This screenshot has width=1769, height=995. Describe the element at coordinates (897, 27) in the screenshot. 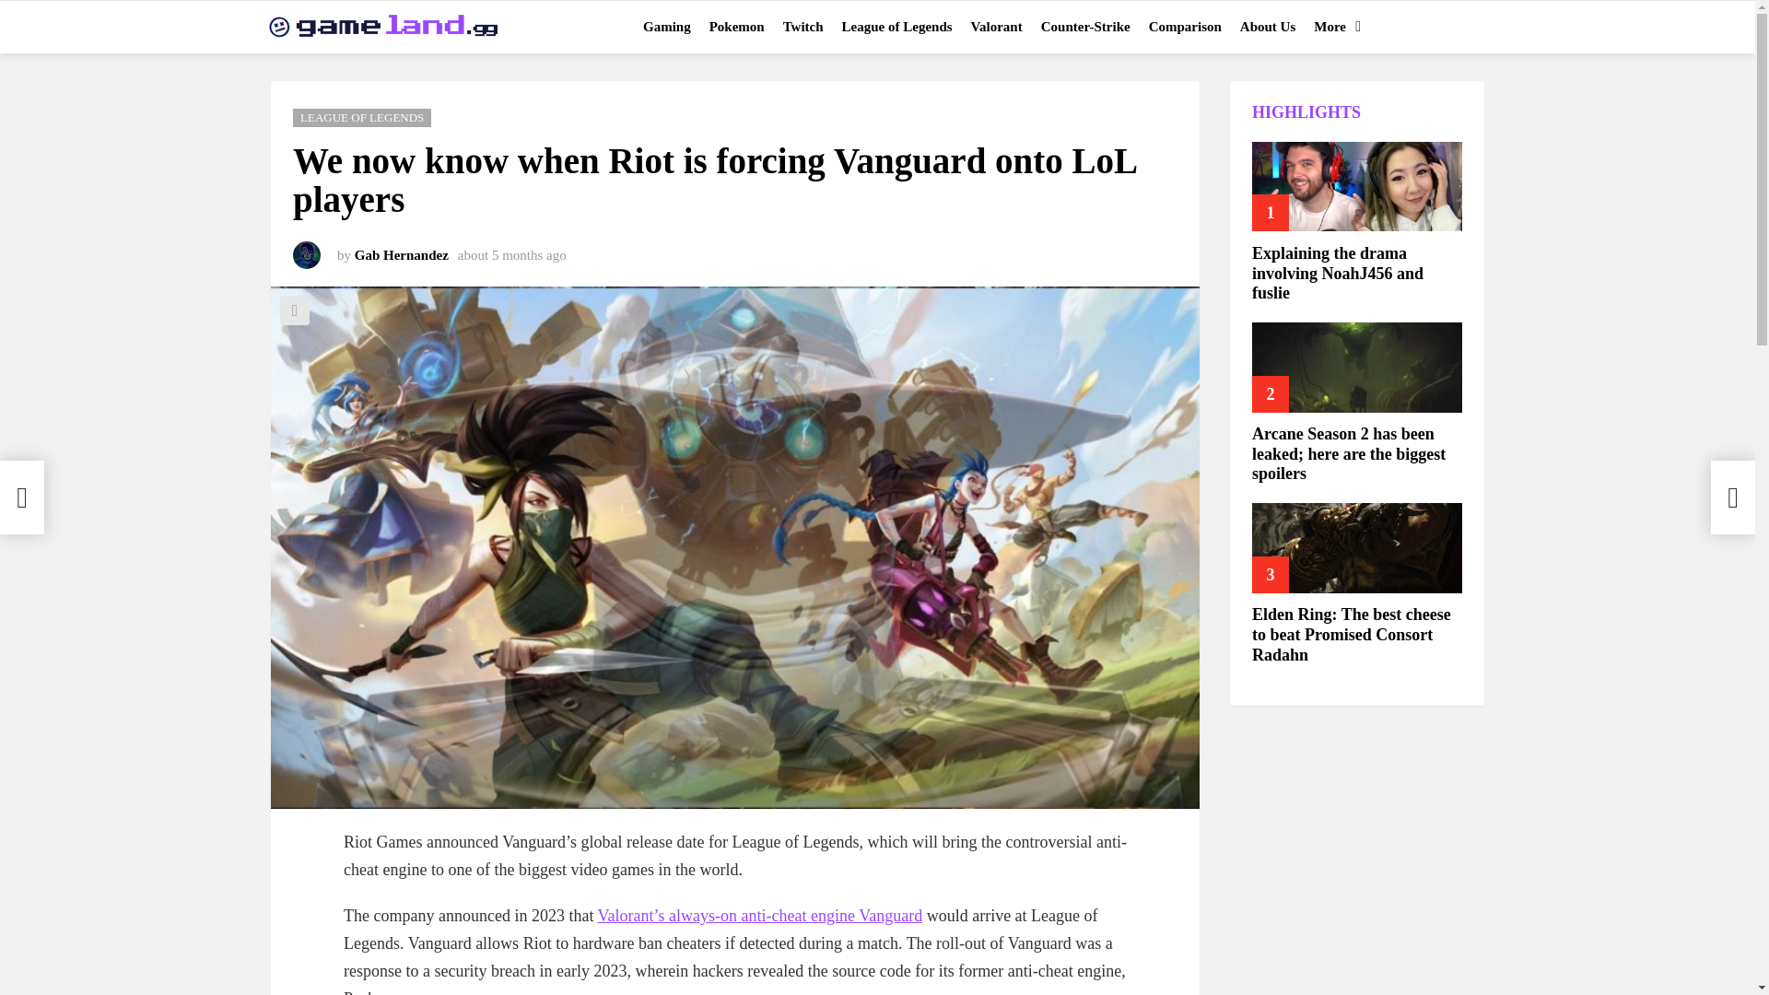

I see `League of Legends` at that location.